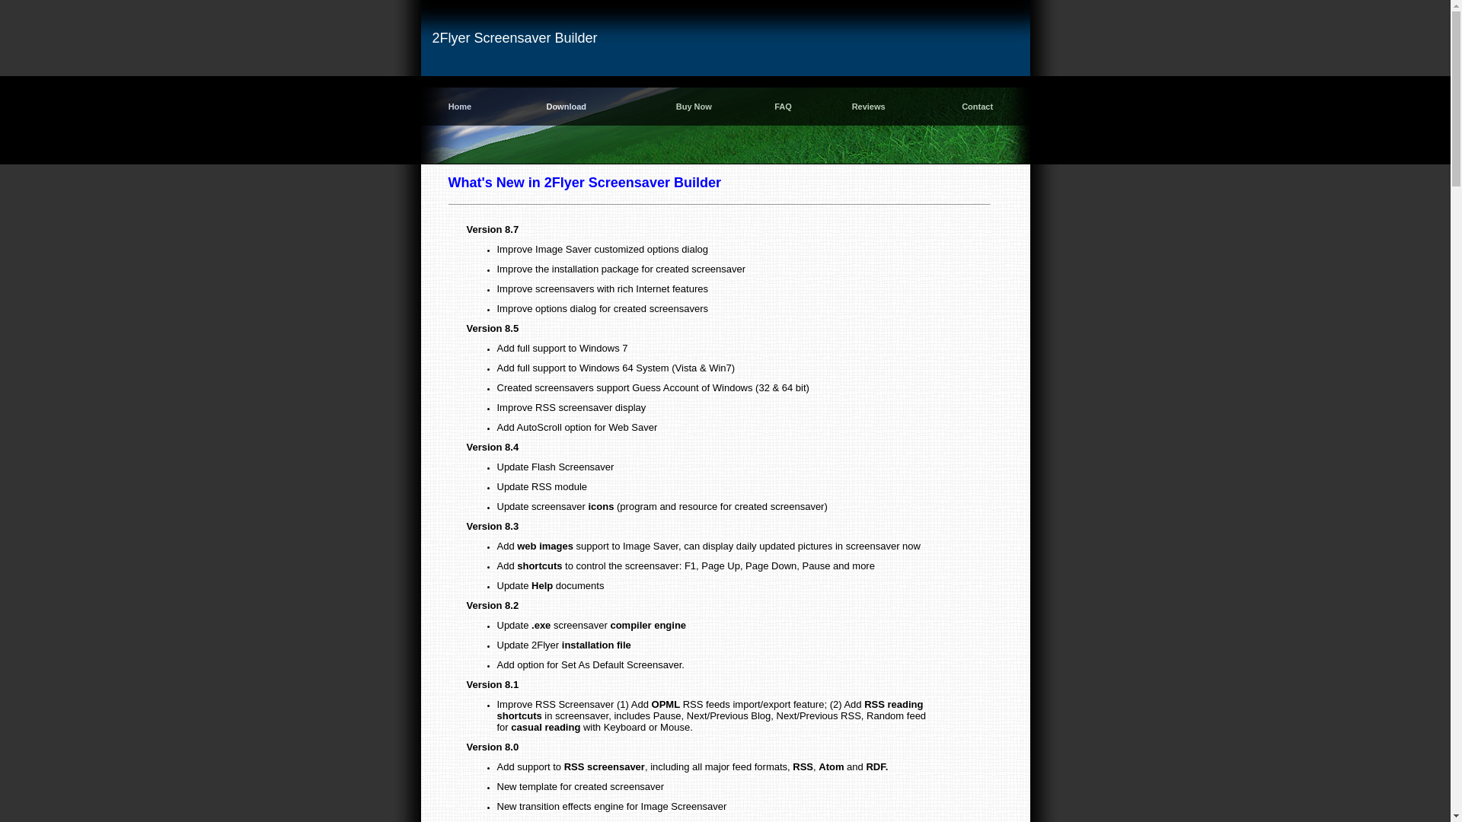 This screenshot has height=822, width=1462. I want to click on Home, so click(460, 107).